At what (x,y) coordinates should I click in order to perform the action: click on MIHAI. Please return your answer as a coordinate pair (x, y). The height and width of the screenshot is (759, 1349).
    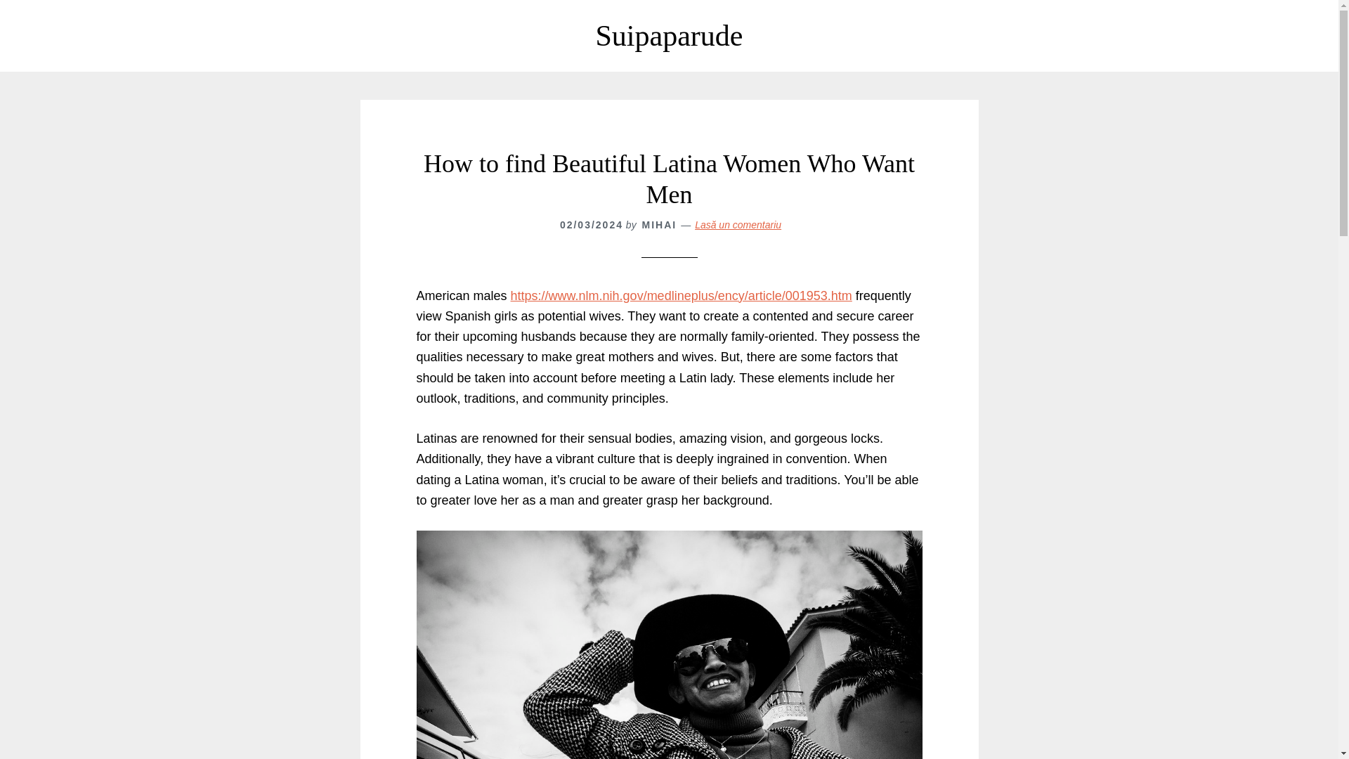
    Looking at the image, I should click on (659, 225).